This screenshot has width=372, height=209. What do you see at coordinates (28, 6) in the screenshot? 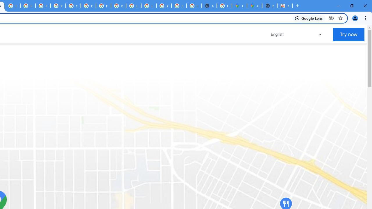
I see `Privacy Help Center - Policies Help` at bounding box center [28, 6].